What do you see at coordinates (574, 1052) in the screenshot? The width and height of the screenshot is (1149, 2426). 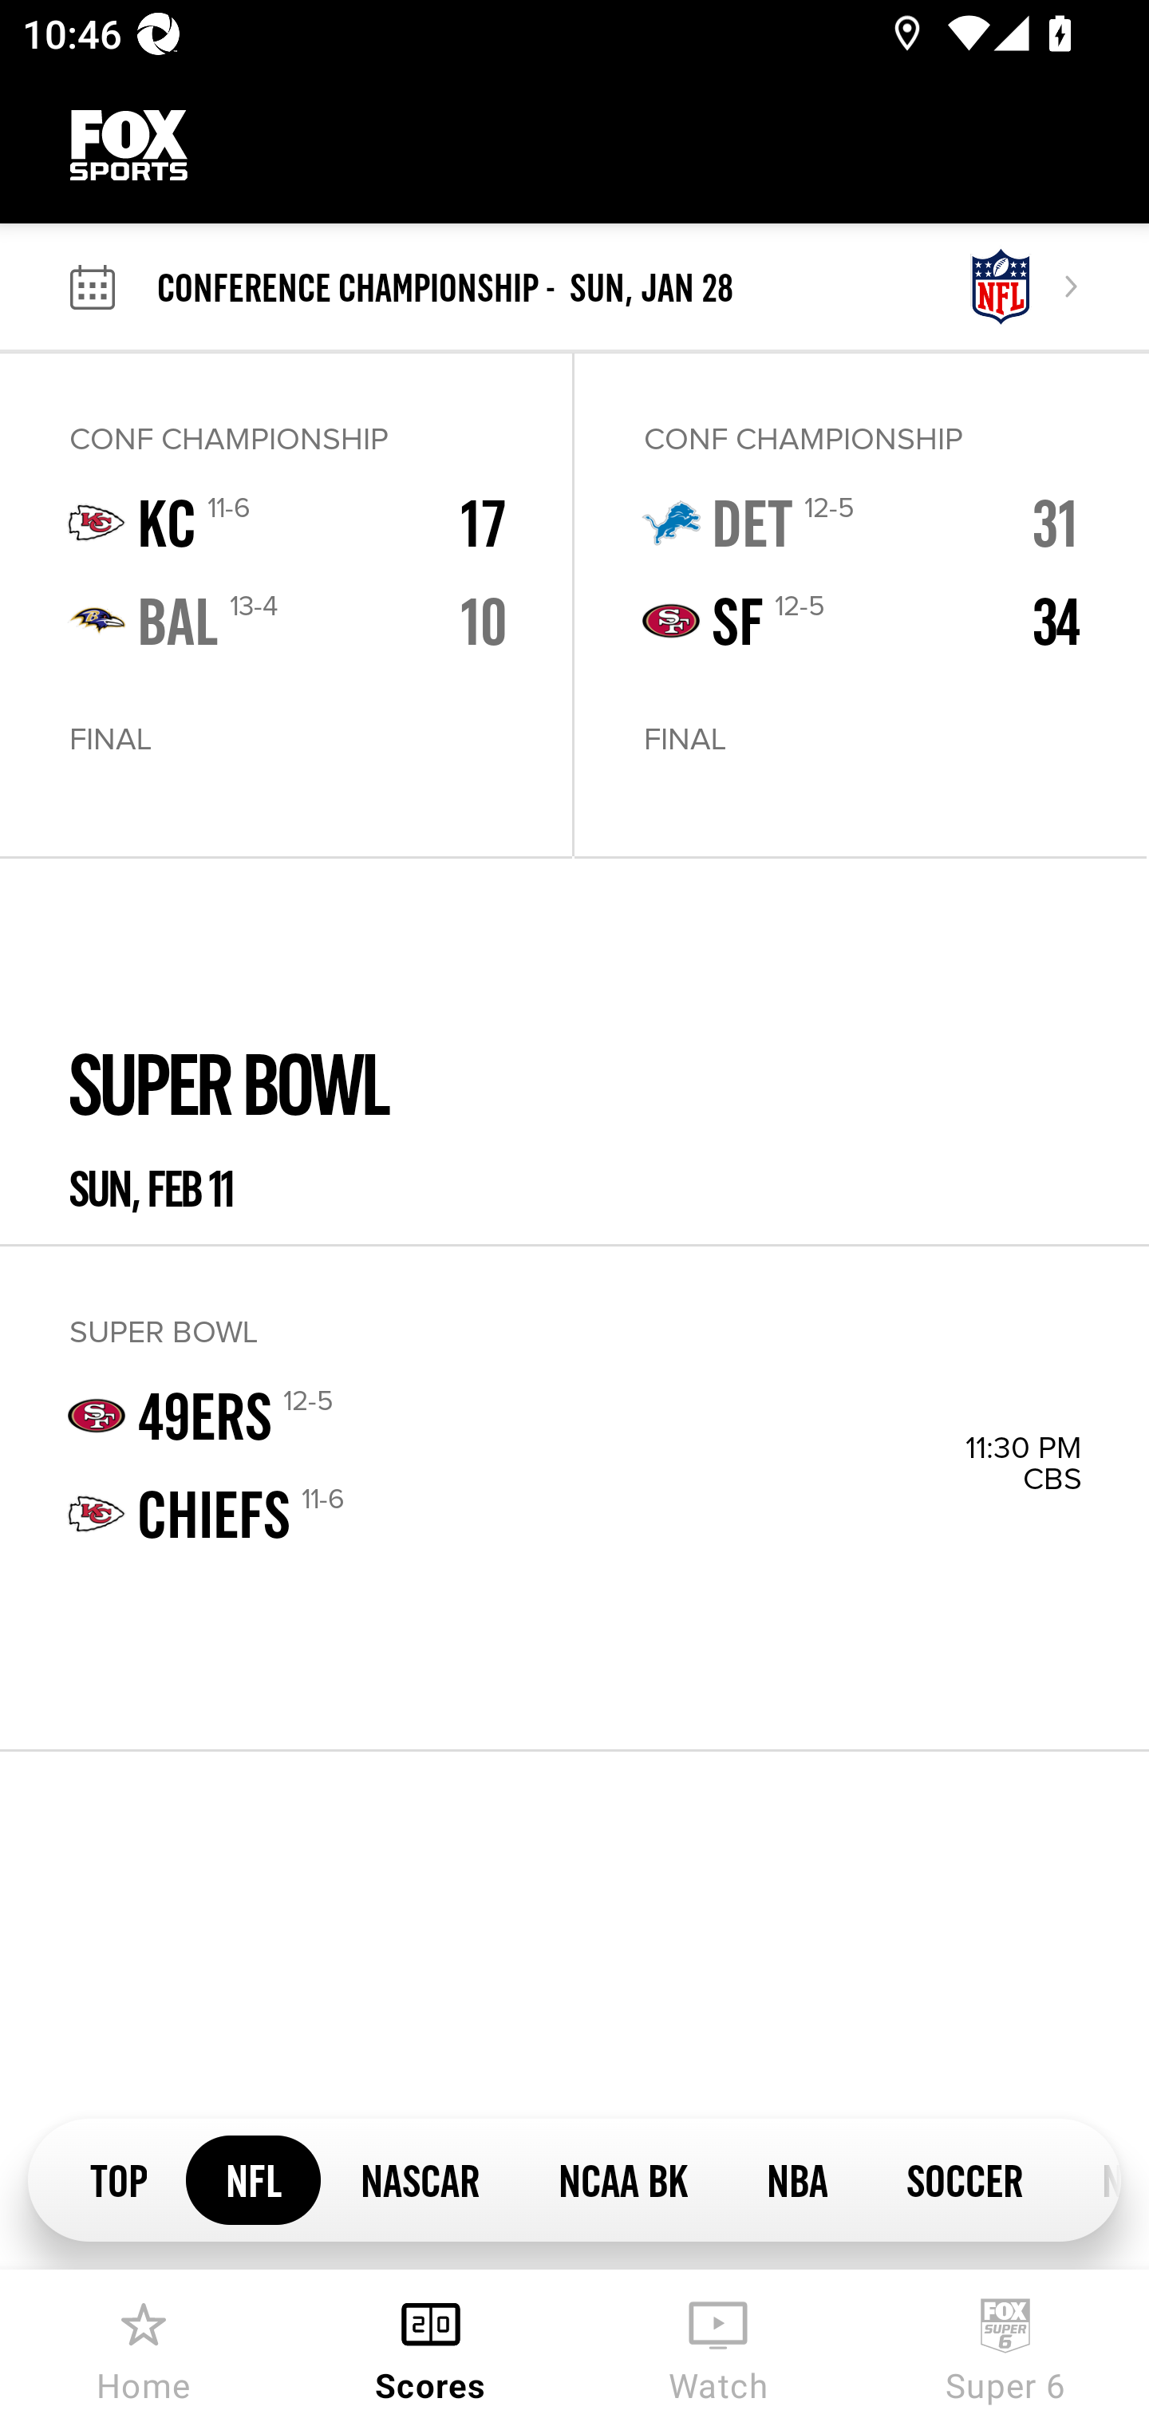 I see `SUPER BOWL SUN, FEB 11` at bounding box center [574, 1052].